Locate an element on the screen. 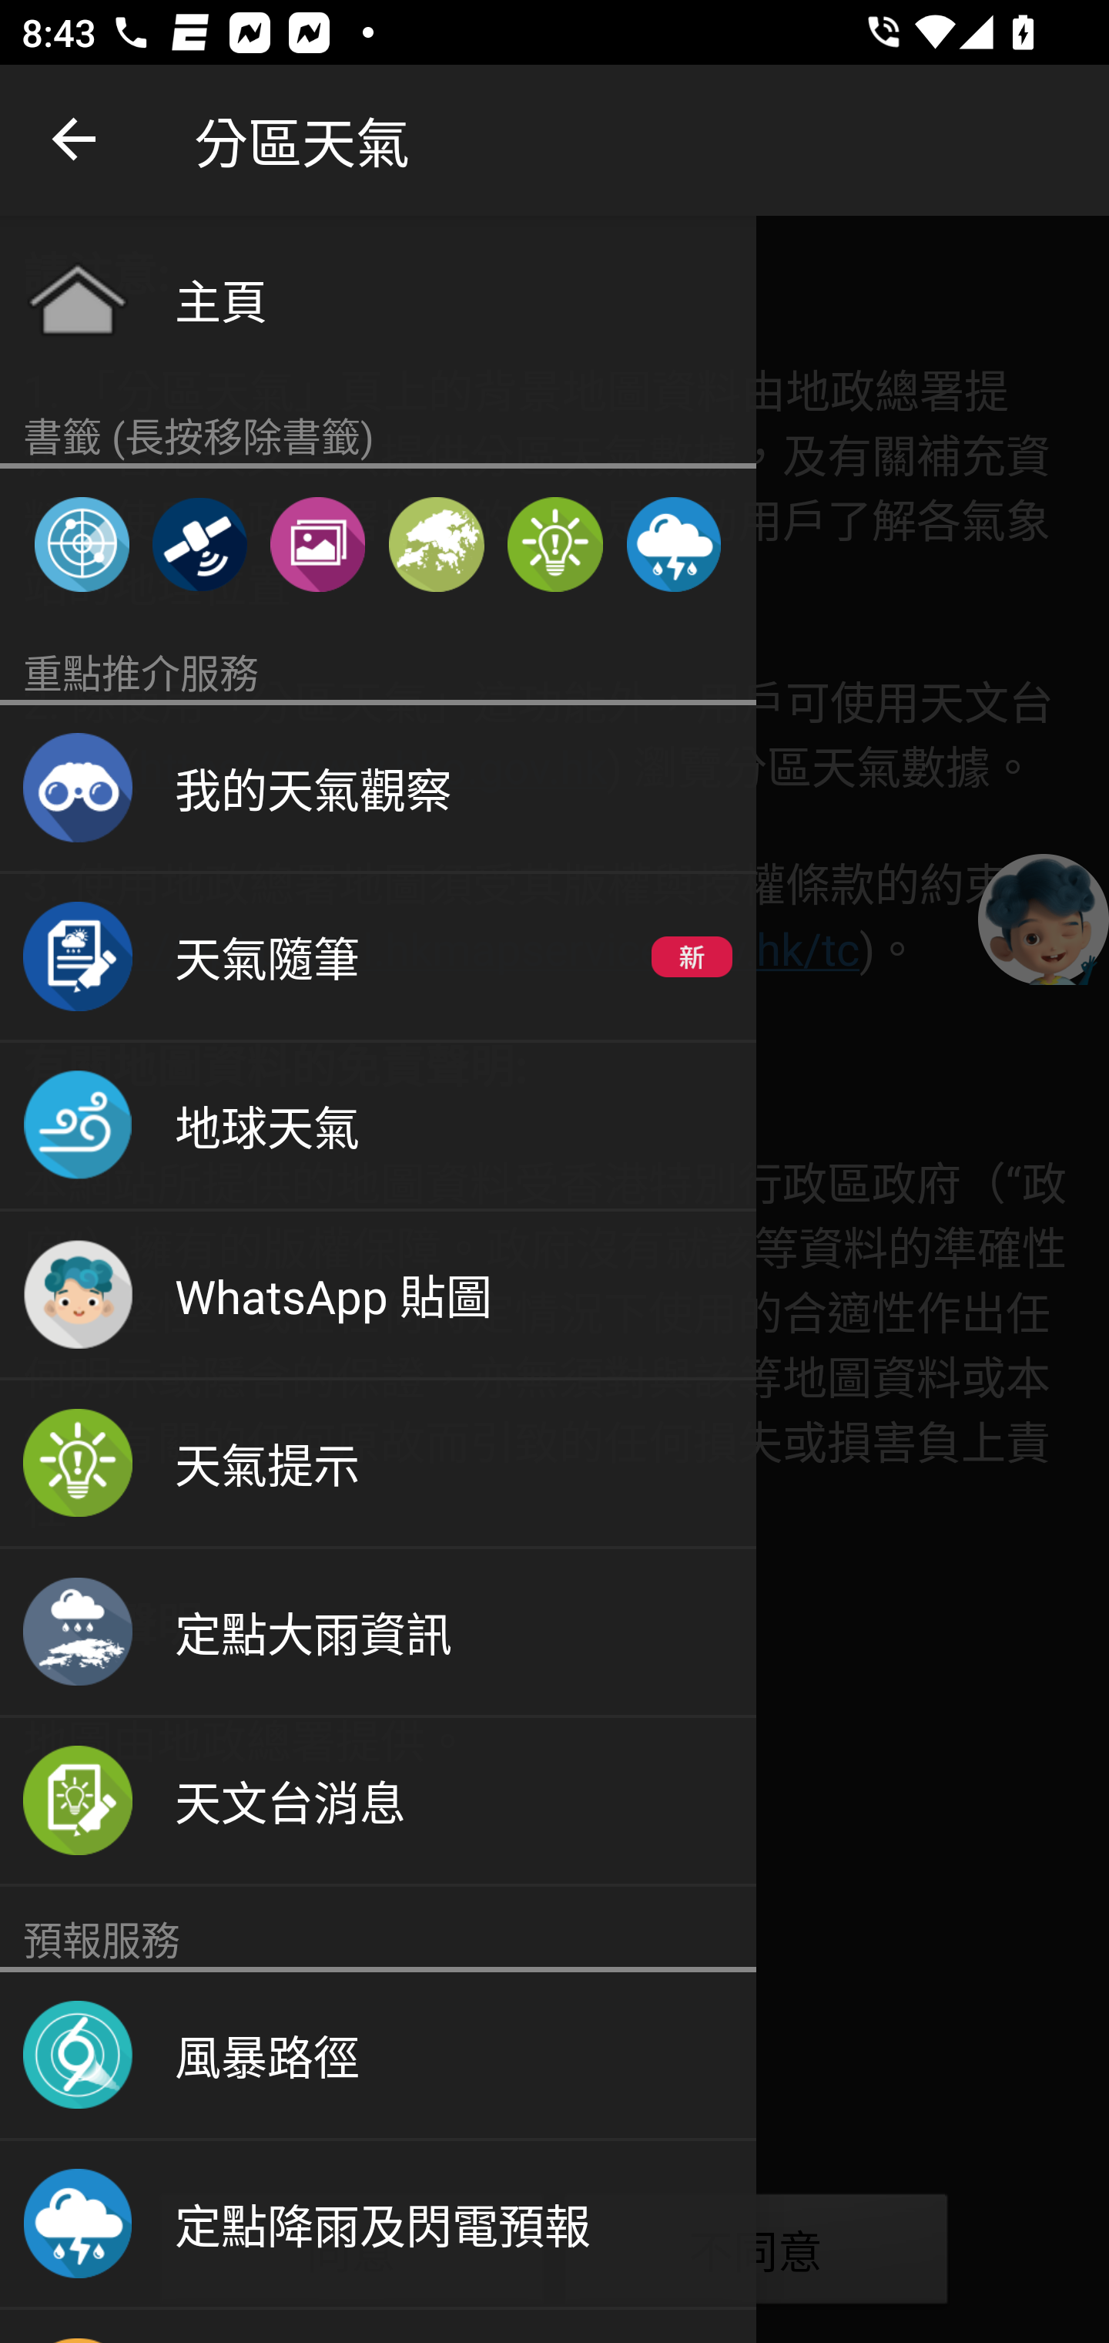  向上瀏覽 is located at coordinates (75, 140).